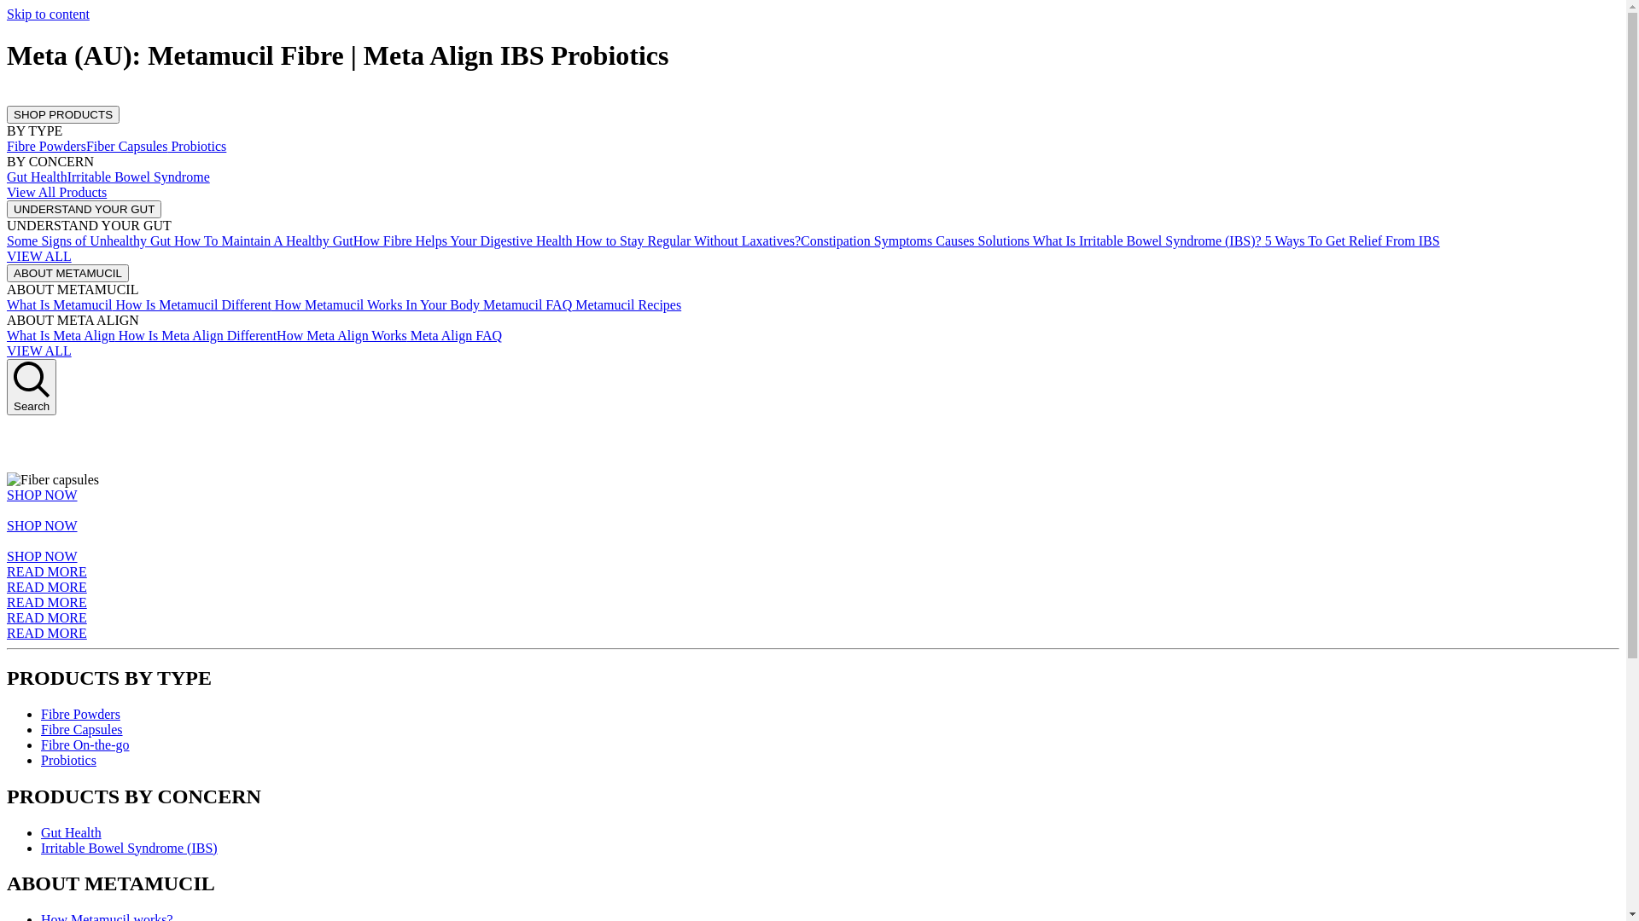  What do you see at coordinates (627, 305) in the screenshot?
I see `Metamucil Recipes` at bounding box center [627, 305].